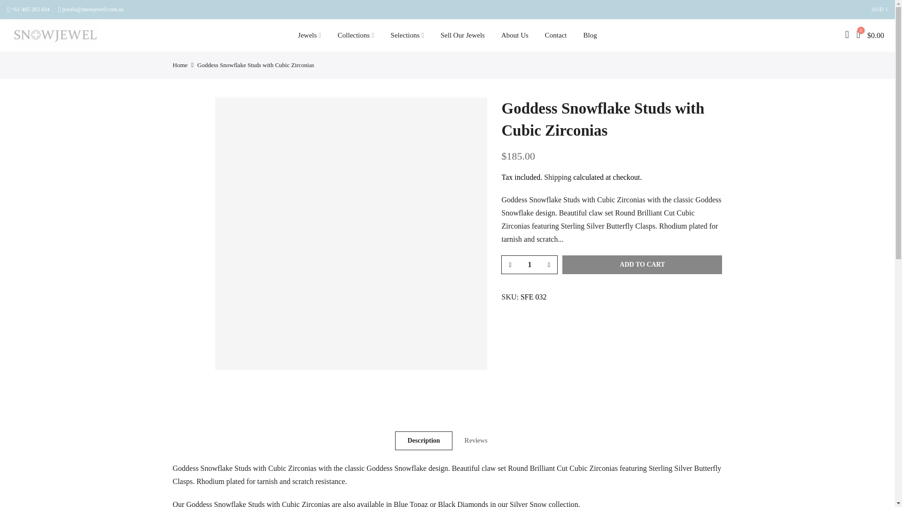 The image size is (902, 507). I want to click on About Us, so click(514, 36).